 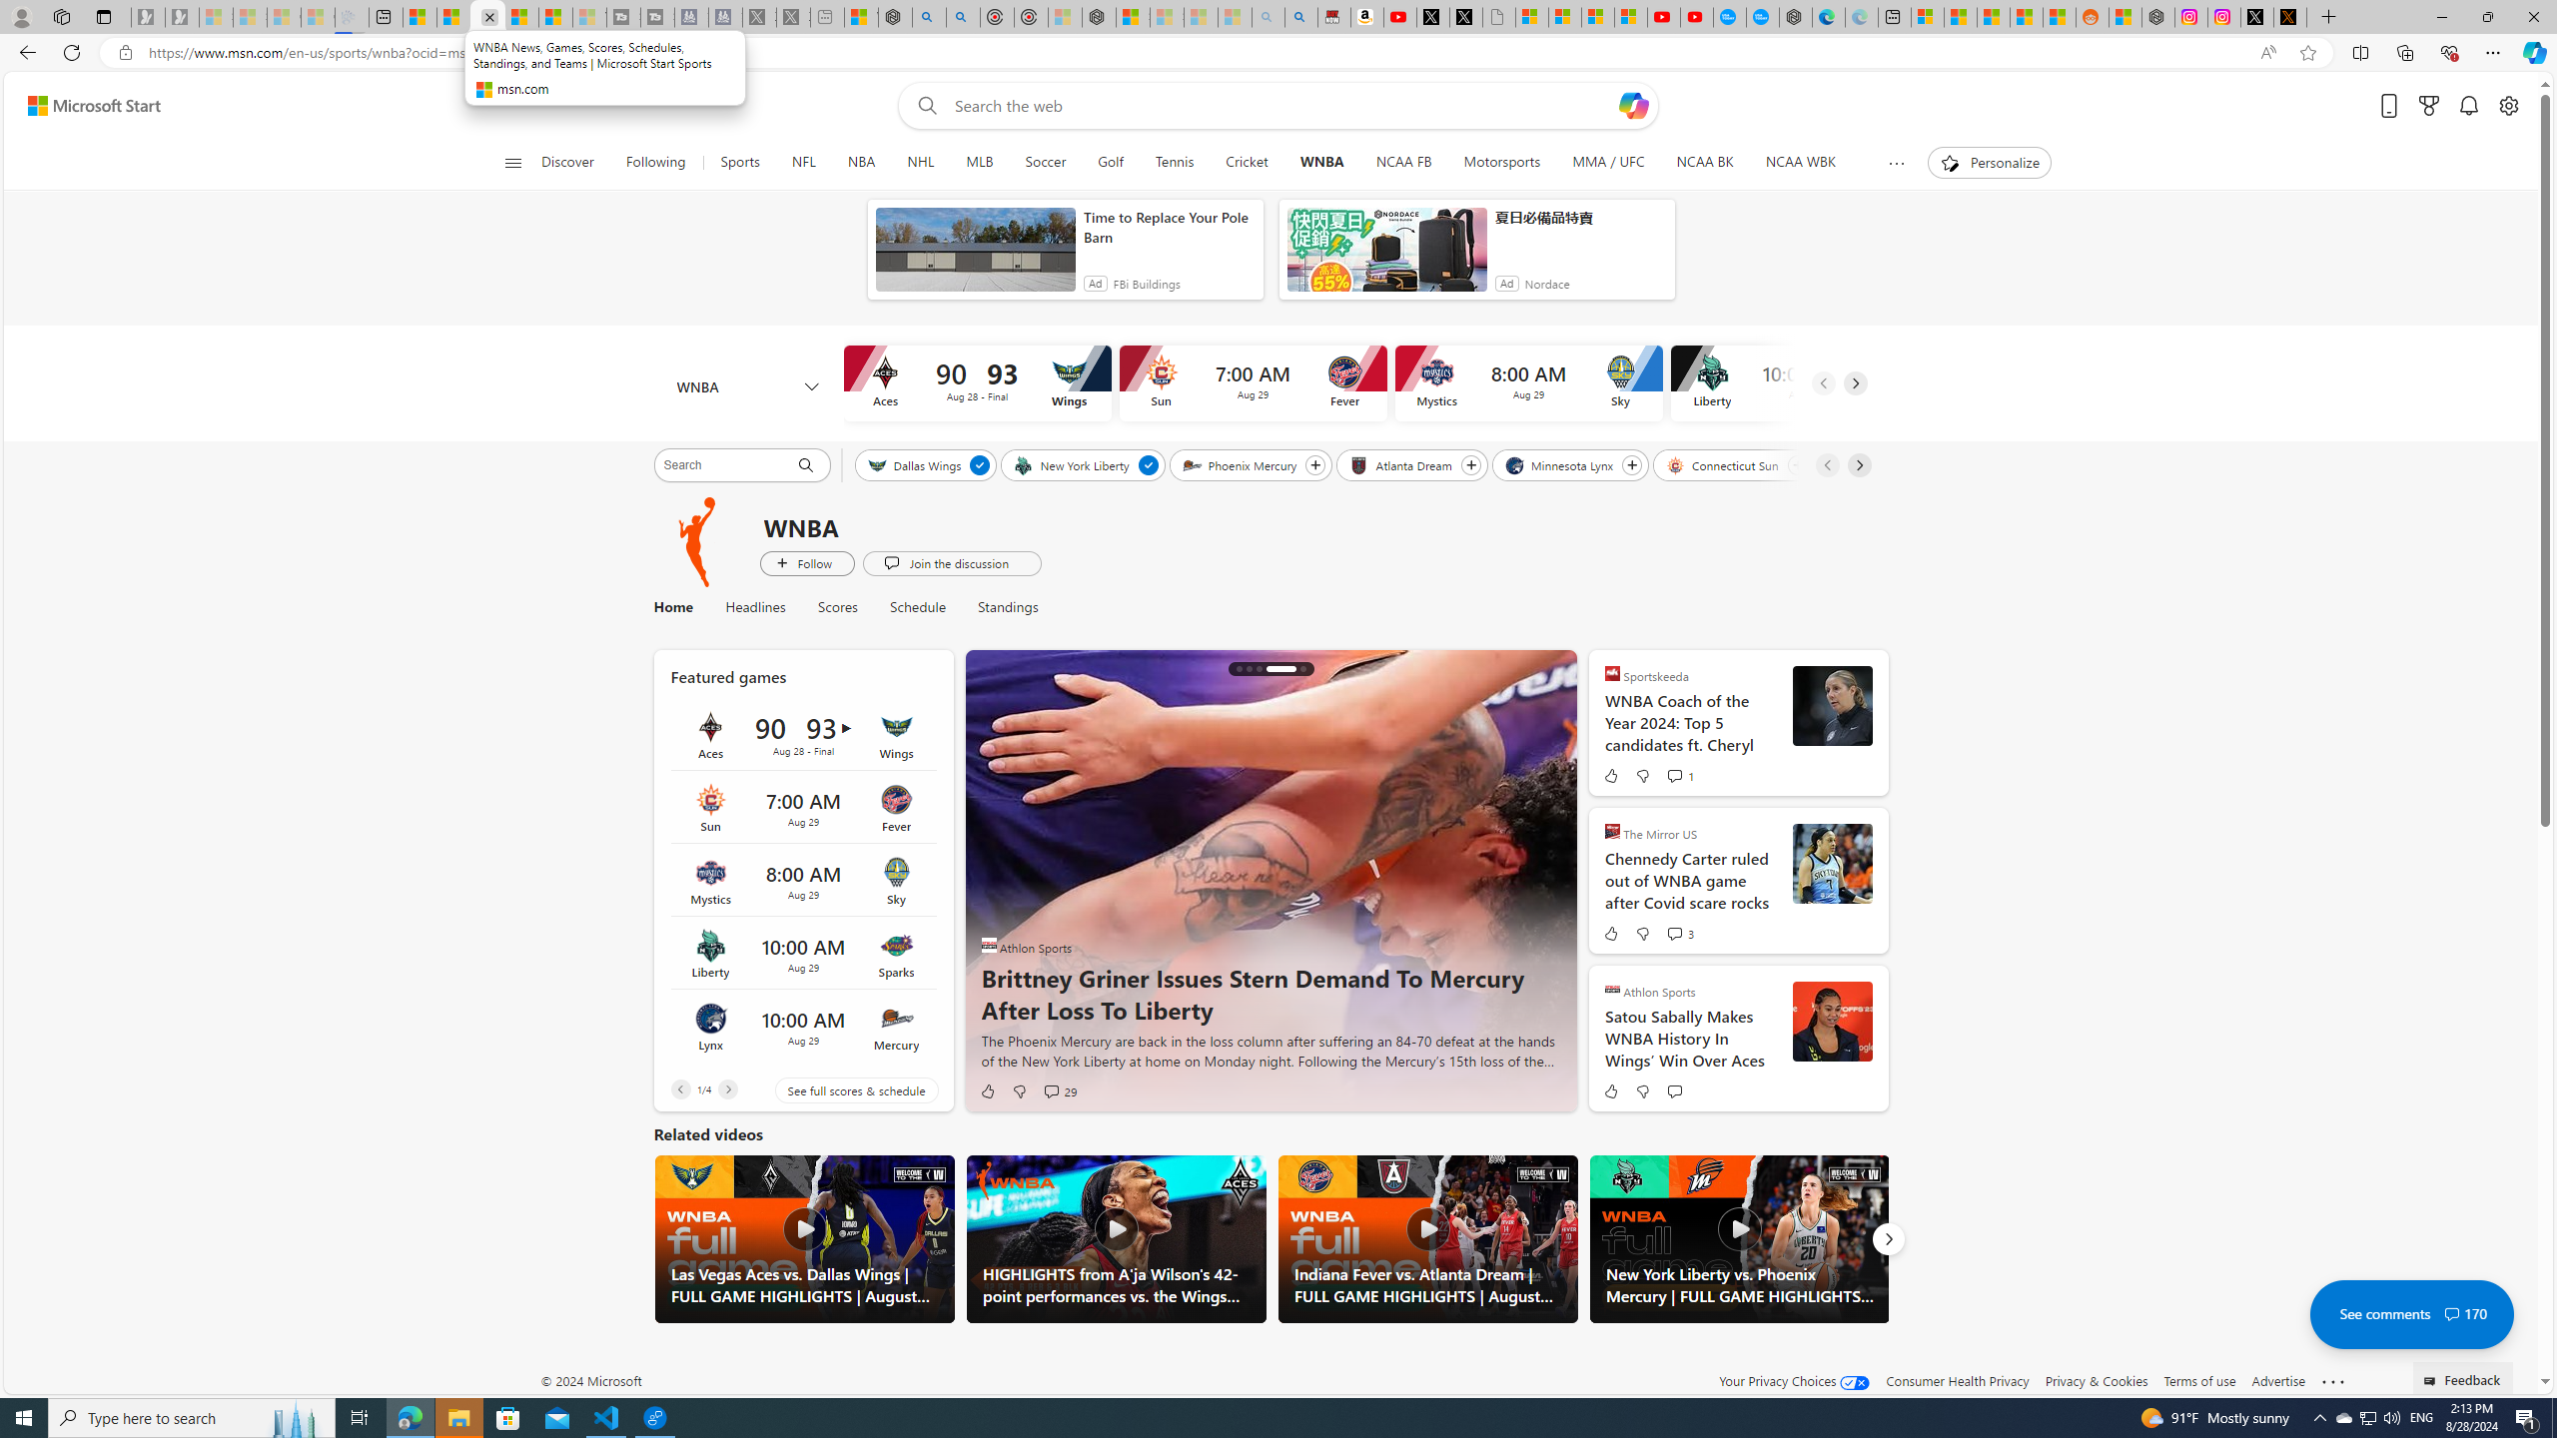 What do you see at coordinates (86, 106) in the screenshot?
I see `Skip to content` at bounding box center [86, 106].